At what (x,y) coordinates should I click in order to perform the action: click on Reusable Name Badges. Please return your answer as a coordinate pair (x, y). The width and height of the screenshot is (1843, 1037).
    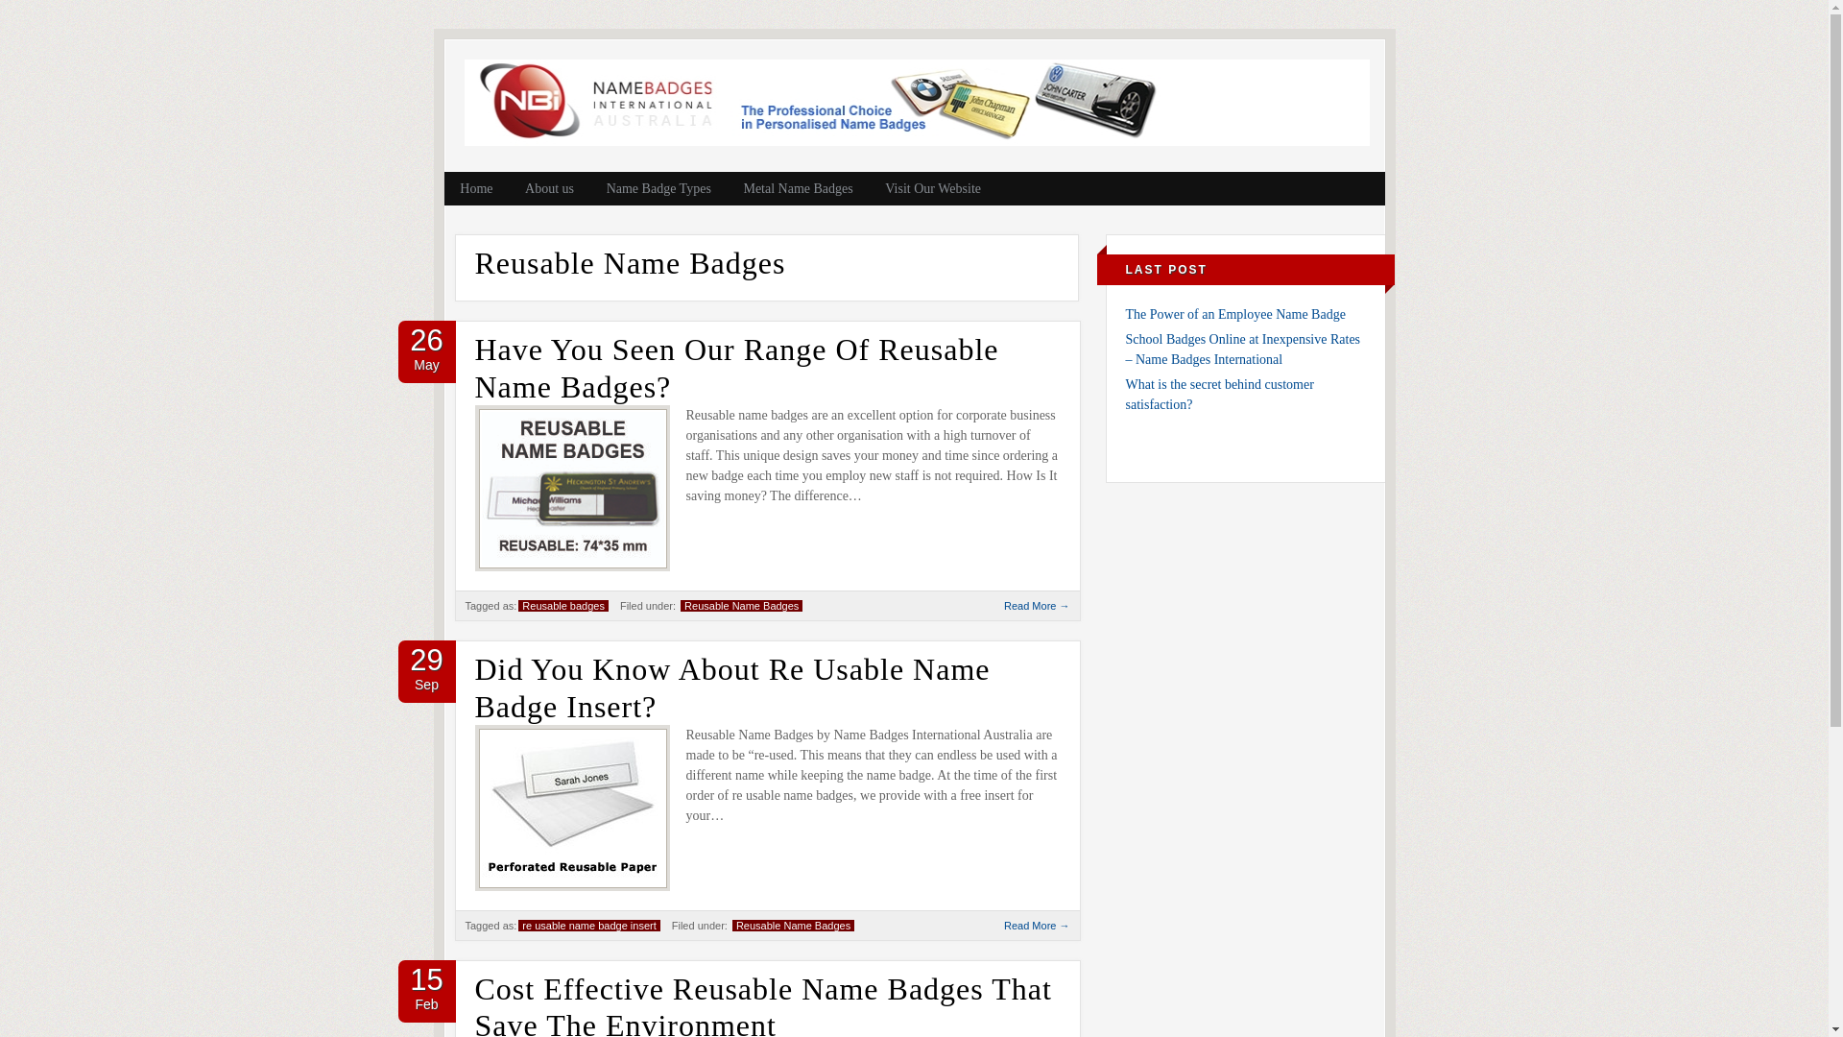
    Looking at the image, I should click on (793, 926).